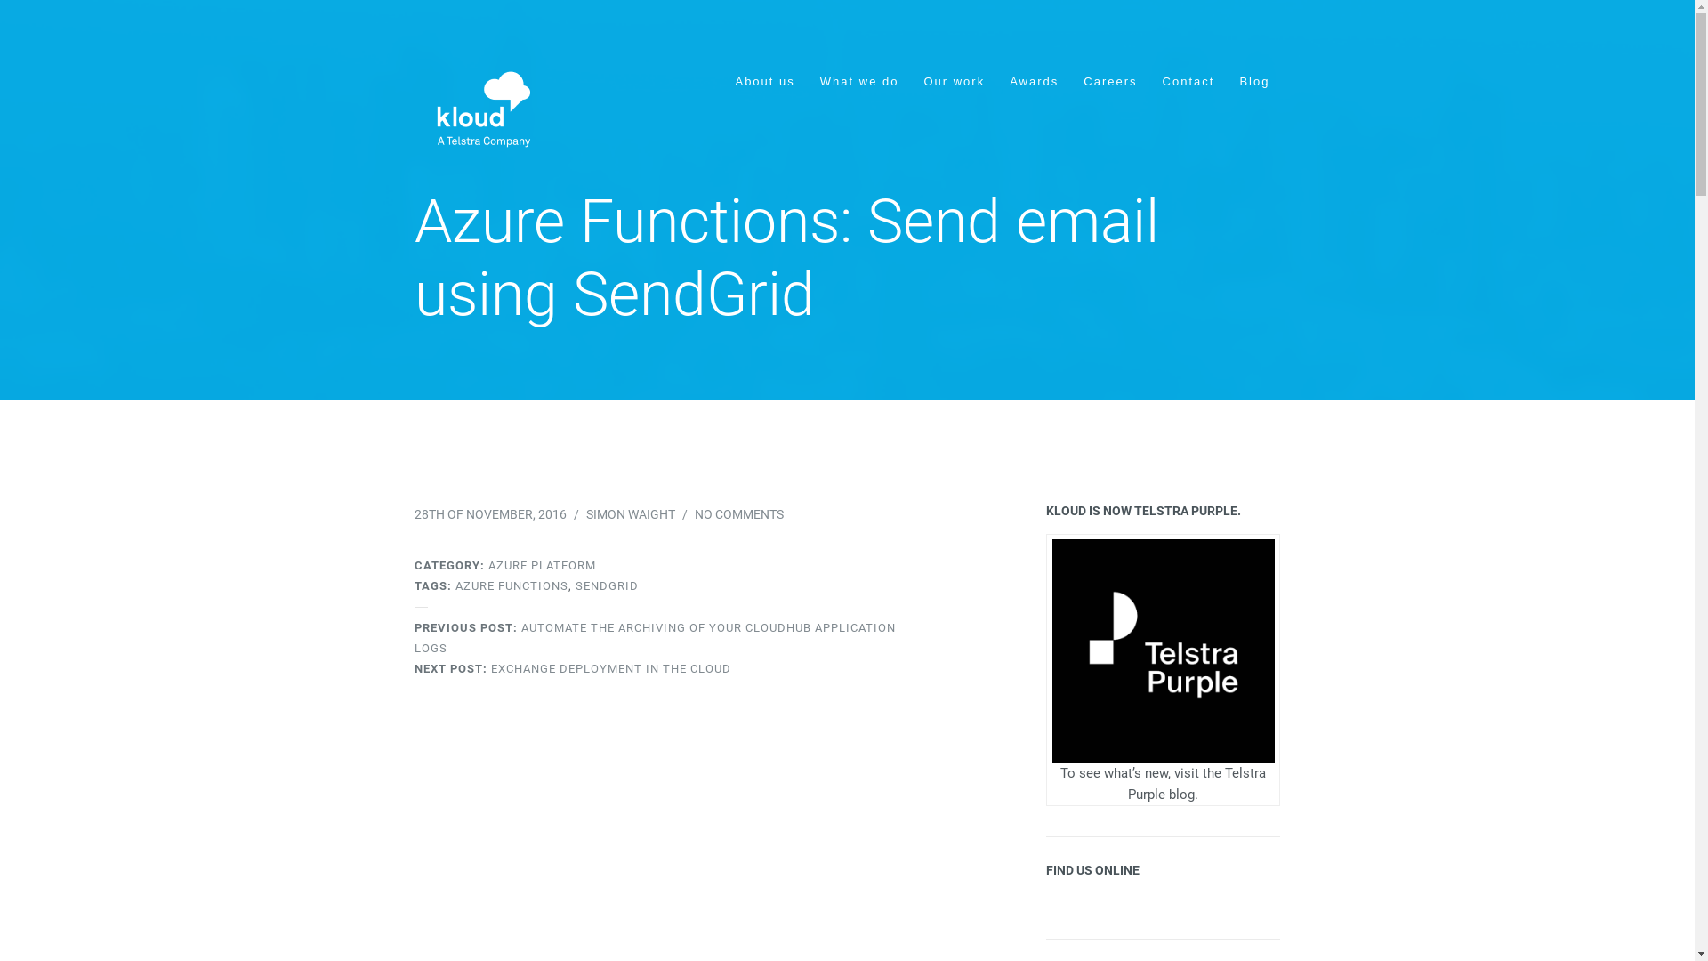  What do you see at coordinates (739, 514) in the screenshot?
I see `NO COMMENTS` at bounding box center [739, 514].